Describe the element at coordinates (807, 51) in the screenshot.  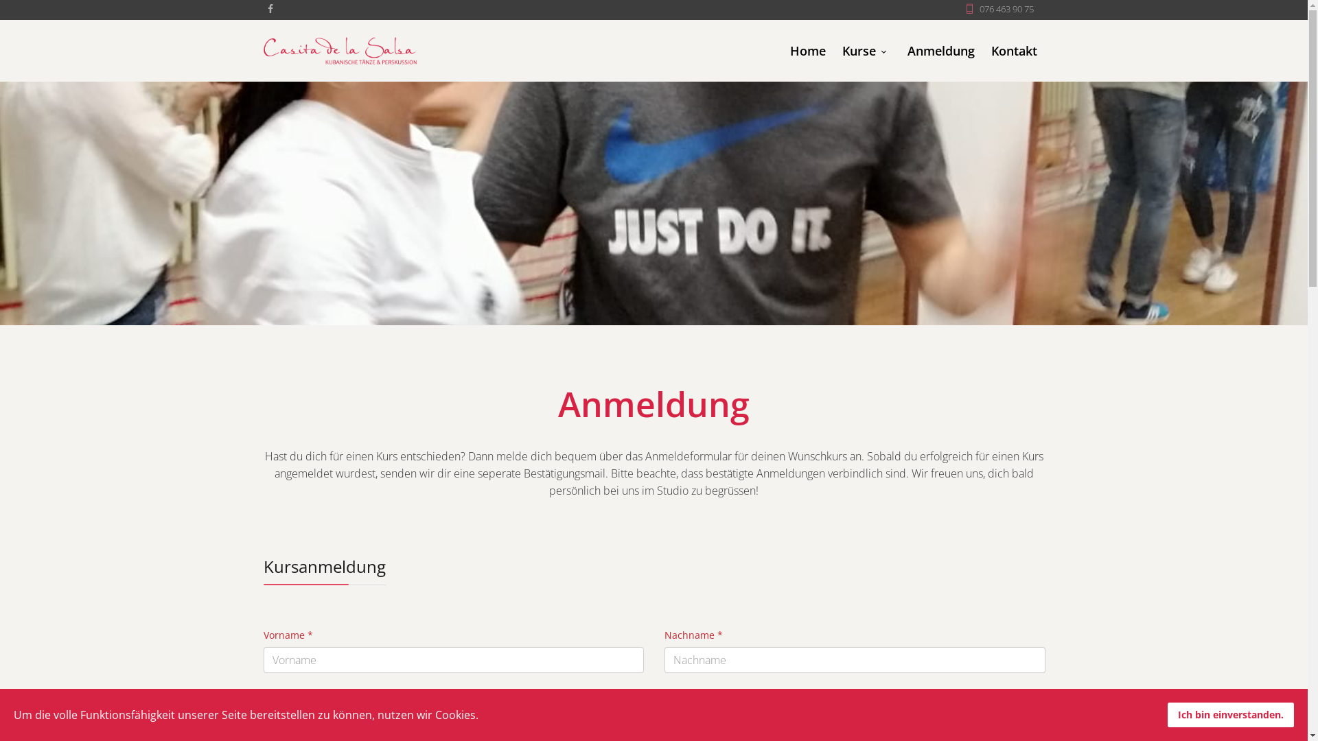
I see `Home` at that location.